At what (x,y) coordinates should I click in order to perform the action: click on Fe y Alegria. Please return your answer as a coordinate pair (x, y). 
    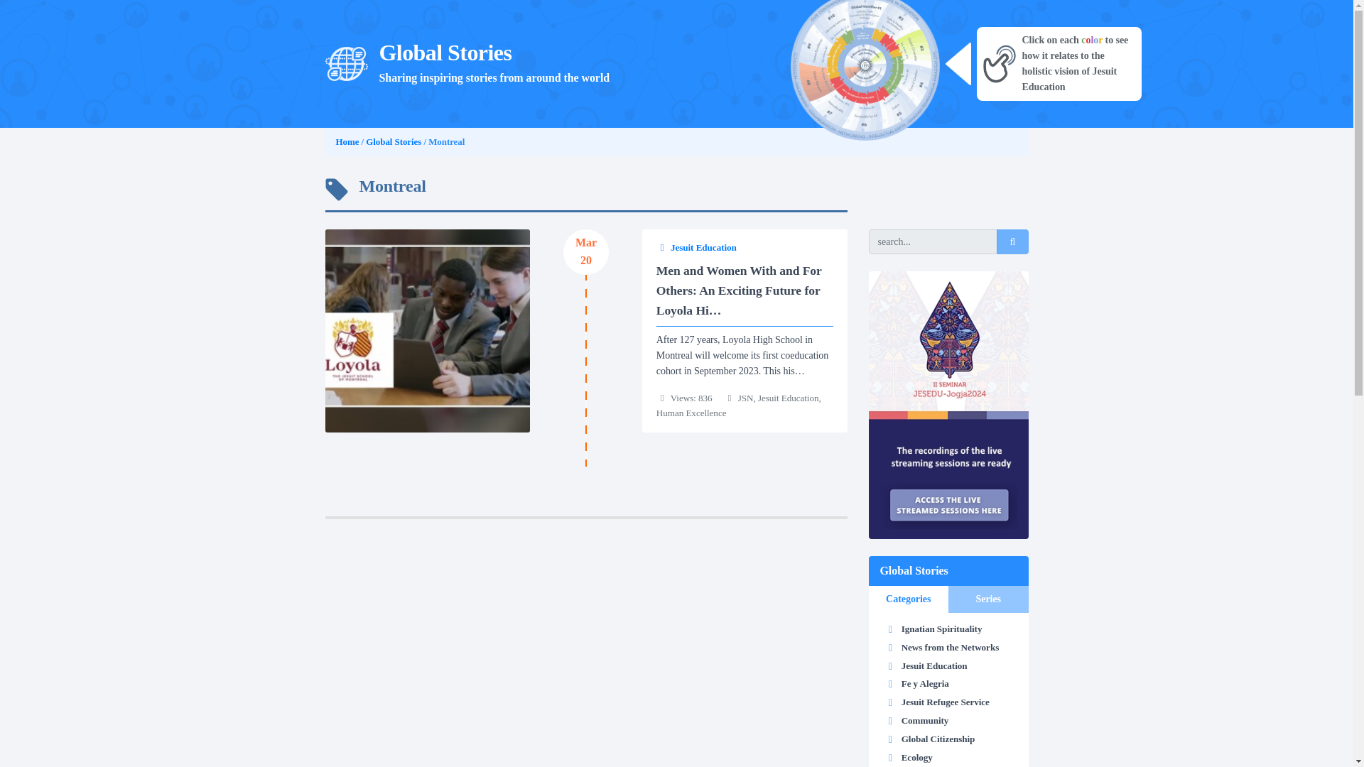
    Looking at the image, I should click on (925, 683).